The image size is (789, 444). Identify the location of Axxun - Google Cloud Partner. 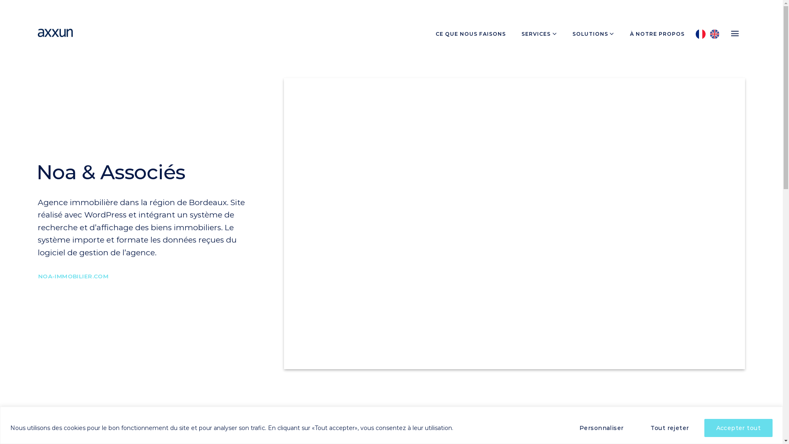
(55, 33).